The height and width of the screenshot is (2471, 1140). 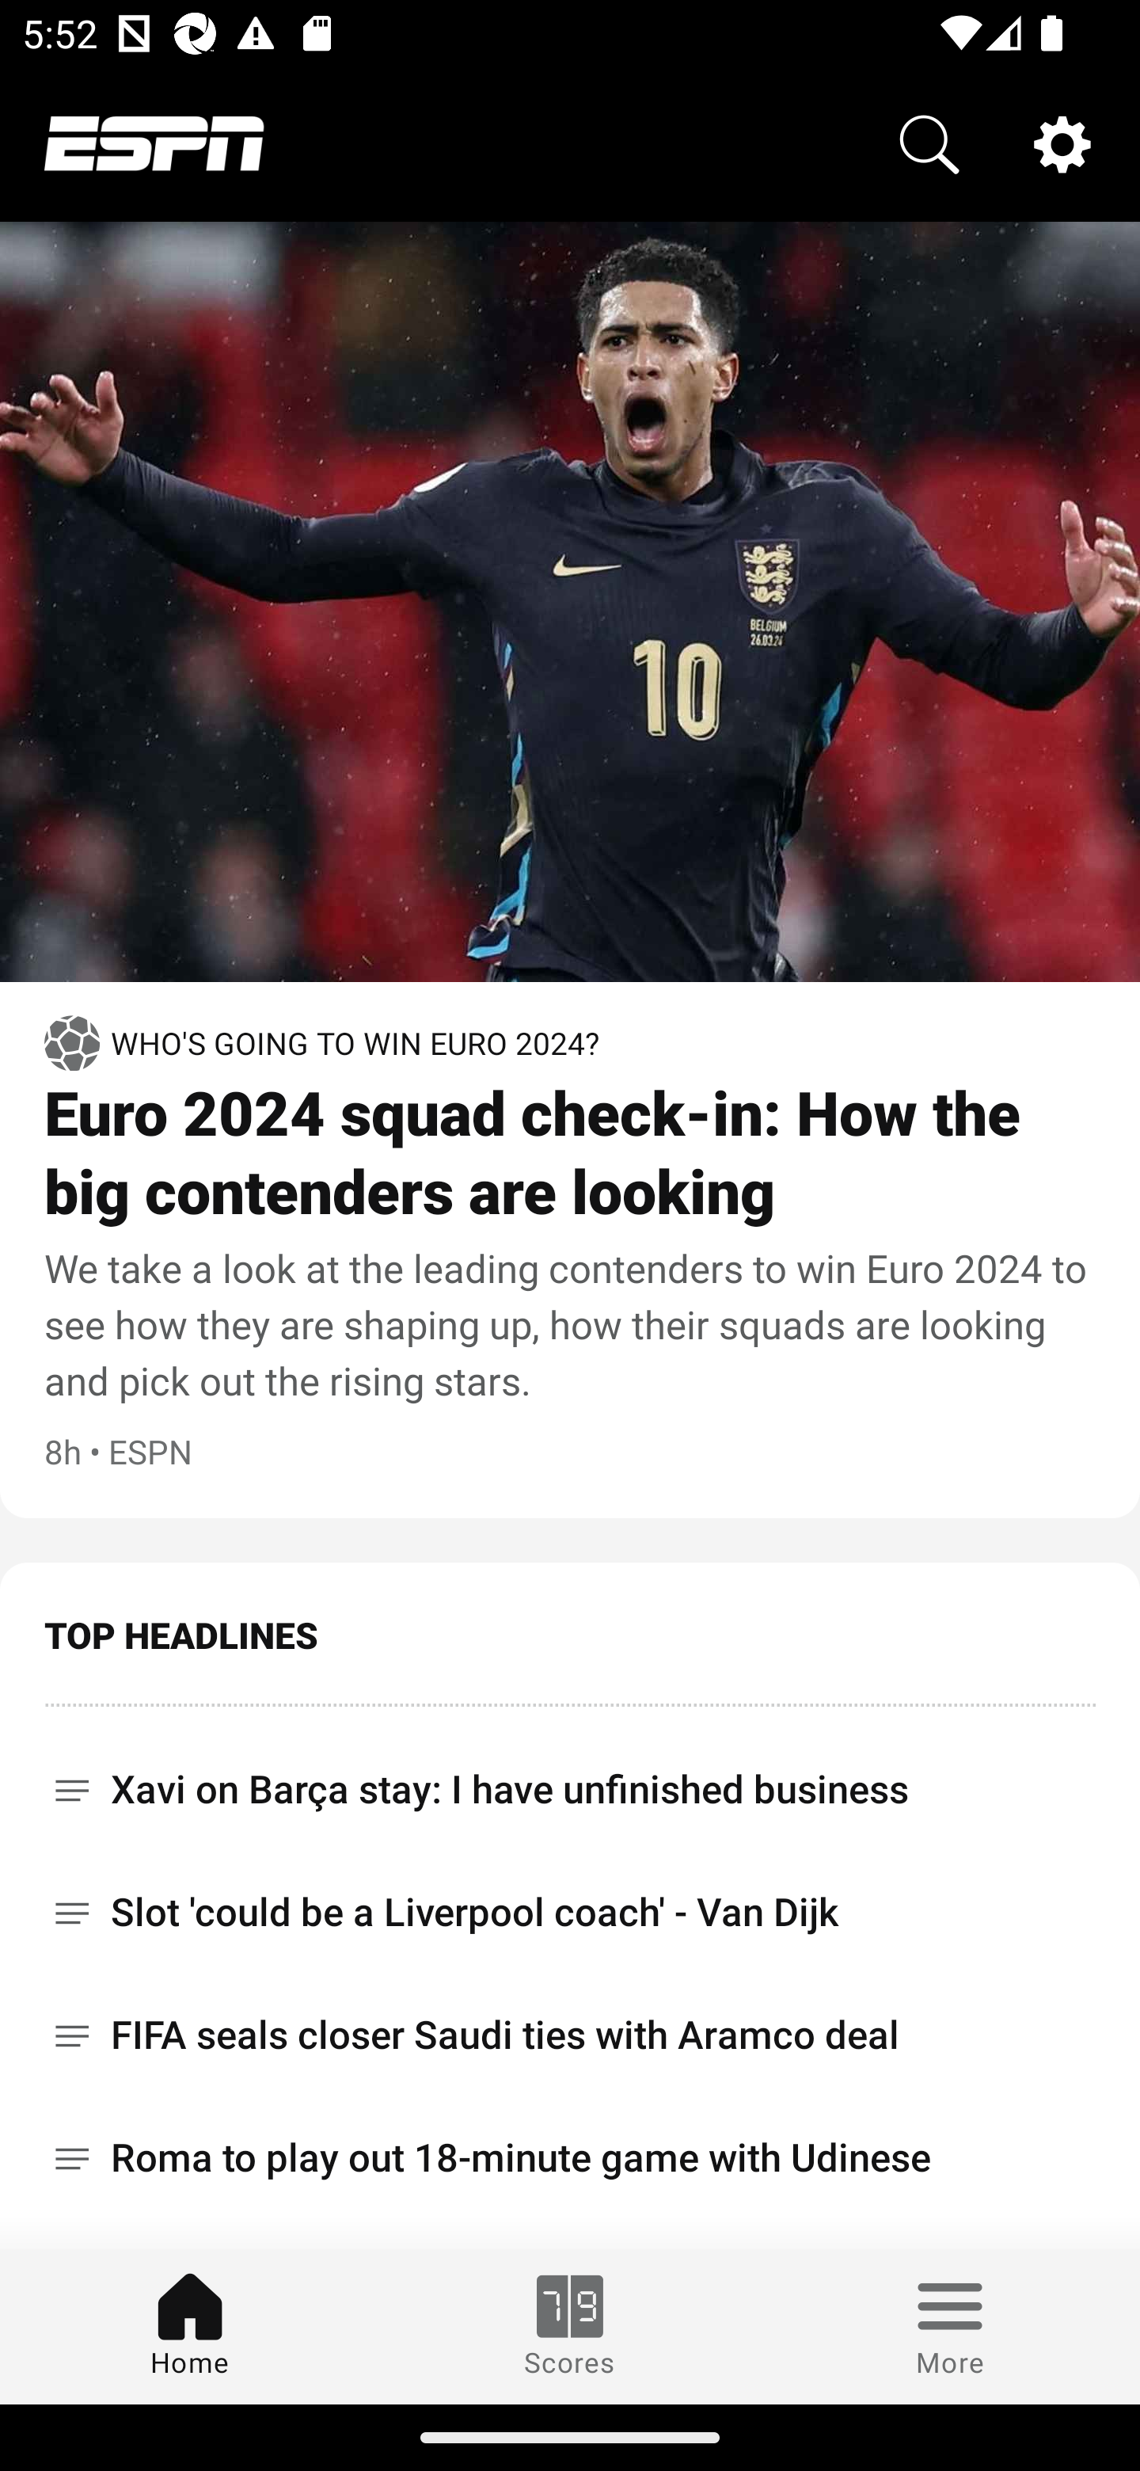 What do you see at coordinates (570, 2157) in the screenshot?
I see ` Roma to play out 18-minute game with Udinese` at bounding box center [570, 2157].